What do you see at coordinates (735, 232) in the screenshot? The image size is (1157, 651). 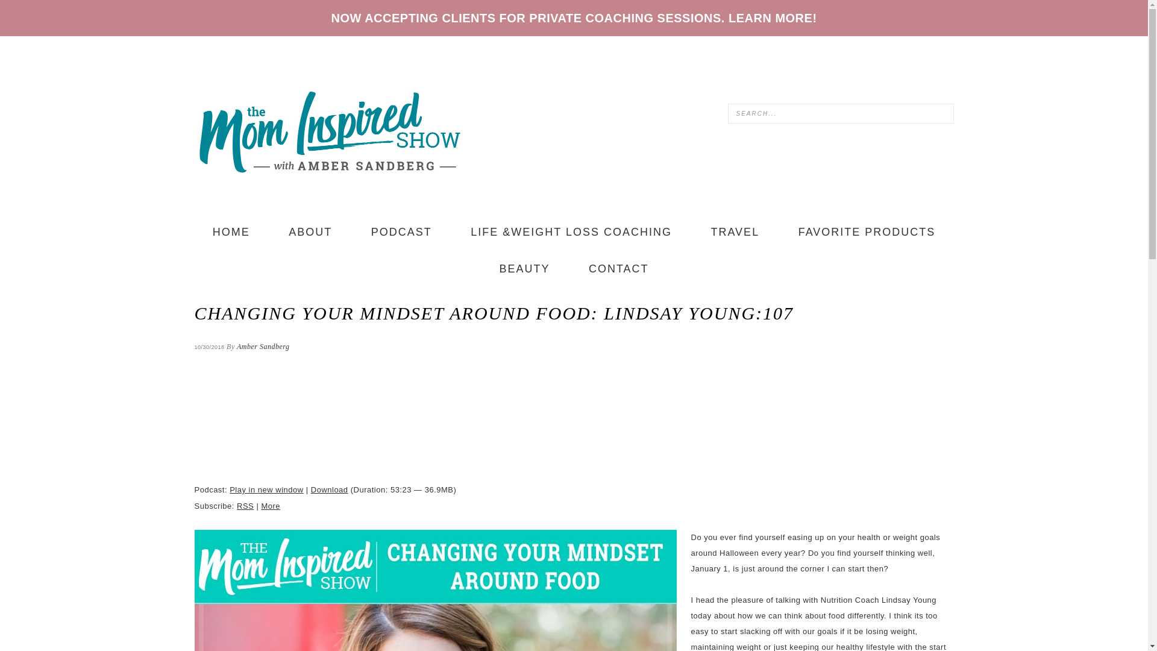 I see `TRAVEL` at bounding box center [735, 232].